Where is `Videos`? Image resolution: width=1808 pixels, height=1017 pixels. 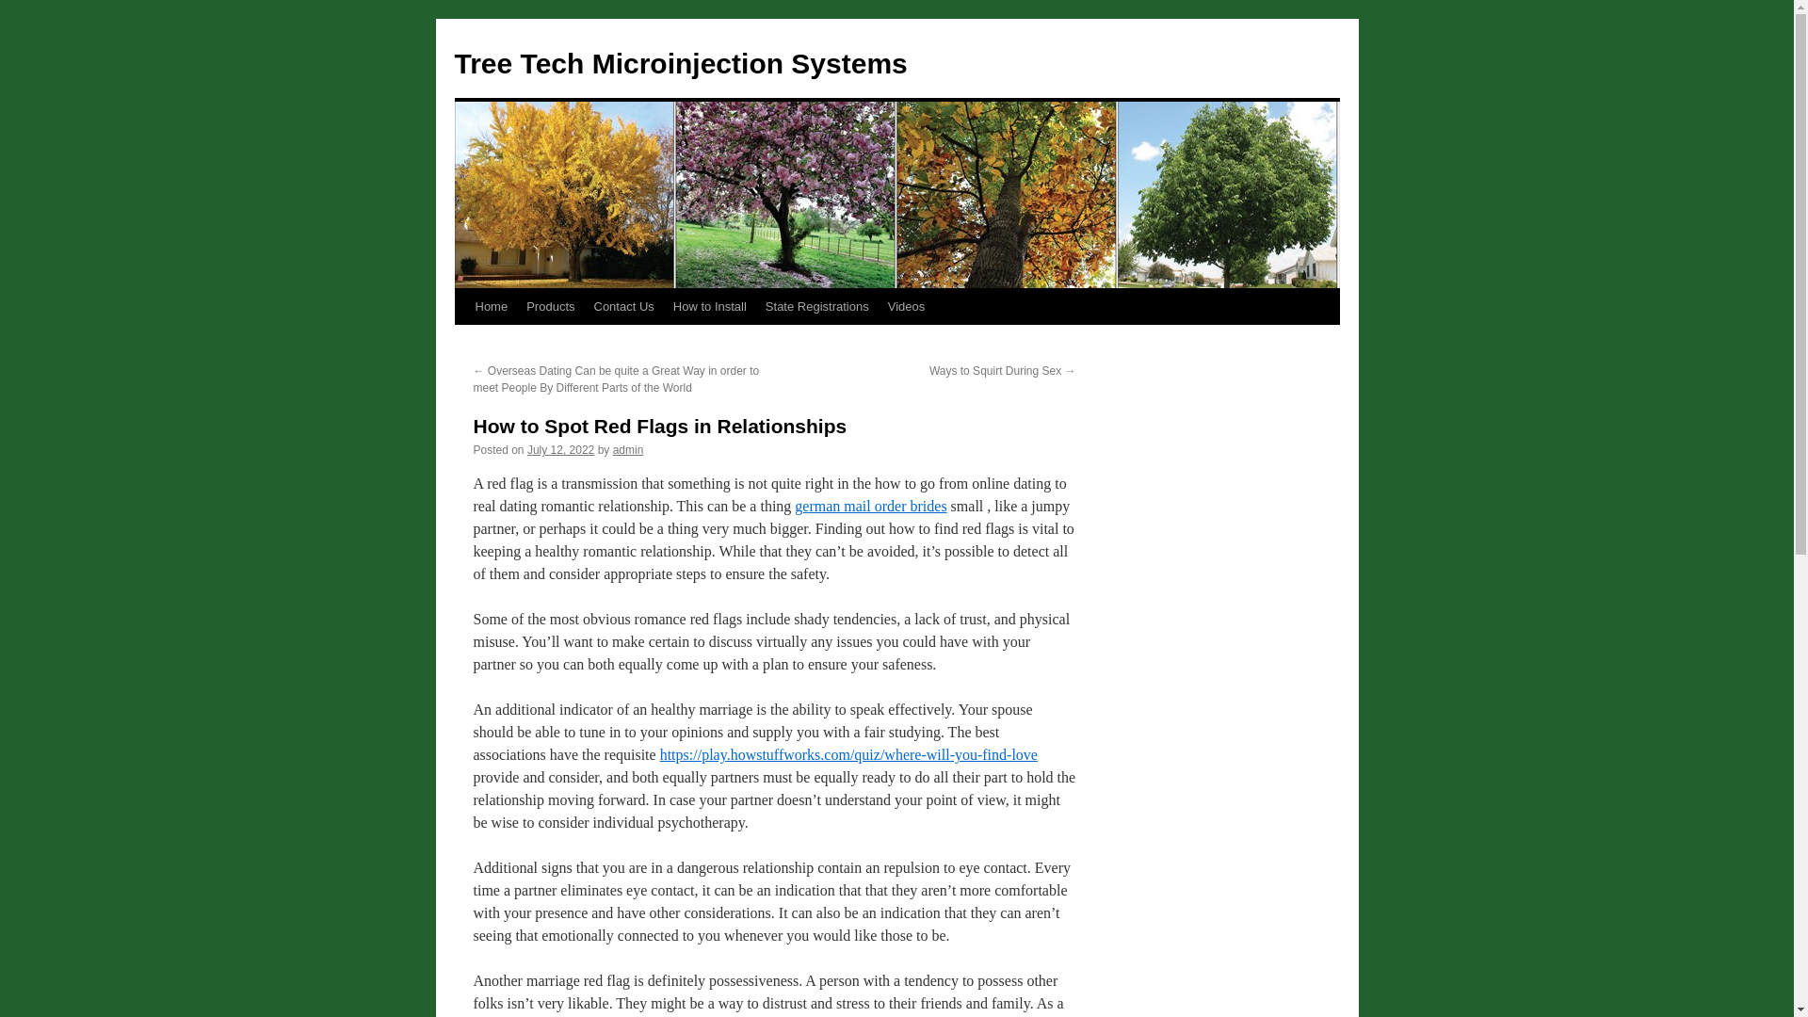 Videos is located at coordinates (906, 306).